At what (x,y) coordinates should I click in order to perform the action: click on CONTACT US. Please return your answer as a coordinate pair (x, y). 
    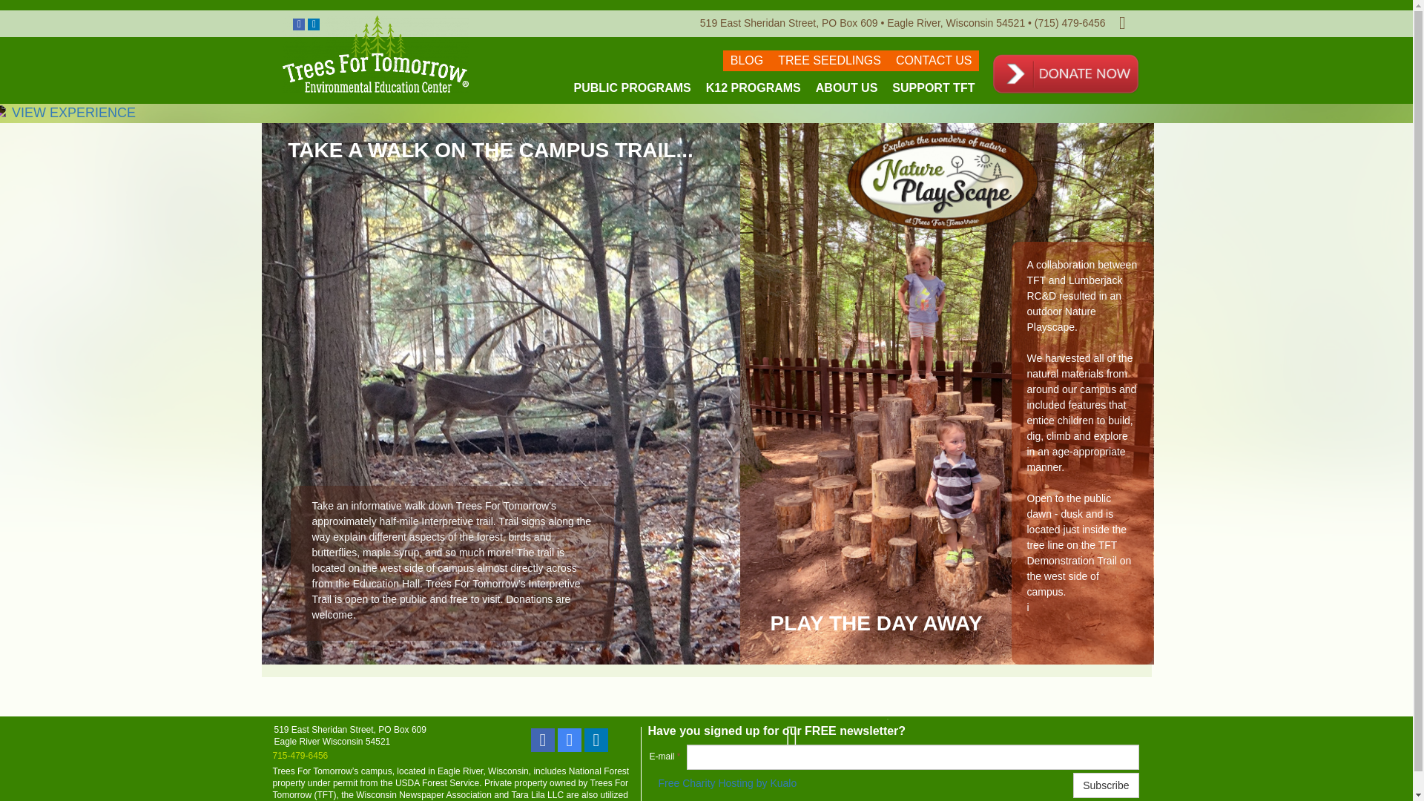
    Looking at the image, I should click on (934, 61).